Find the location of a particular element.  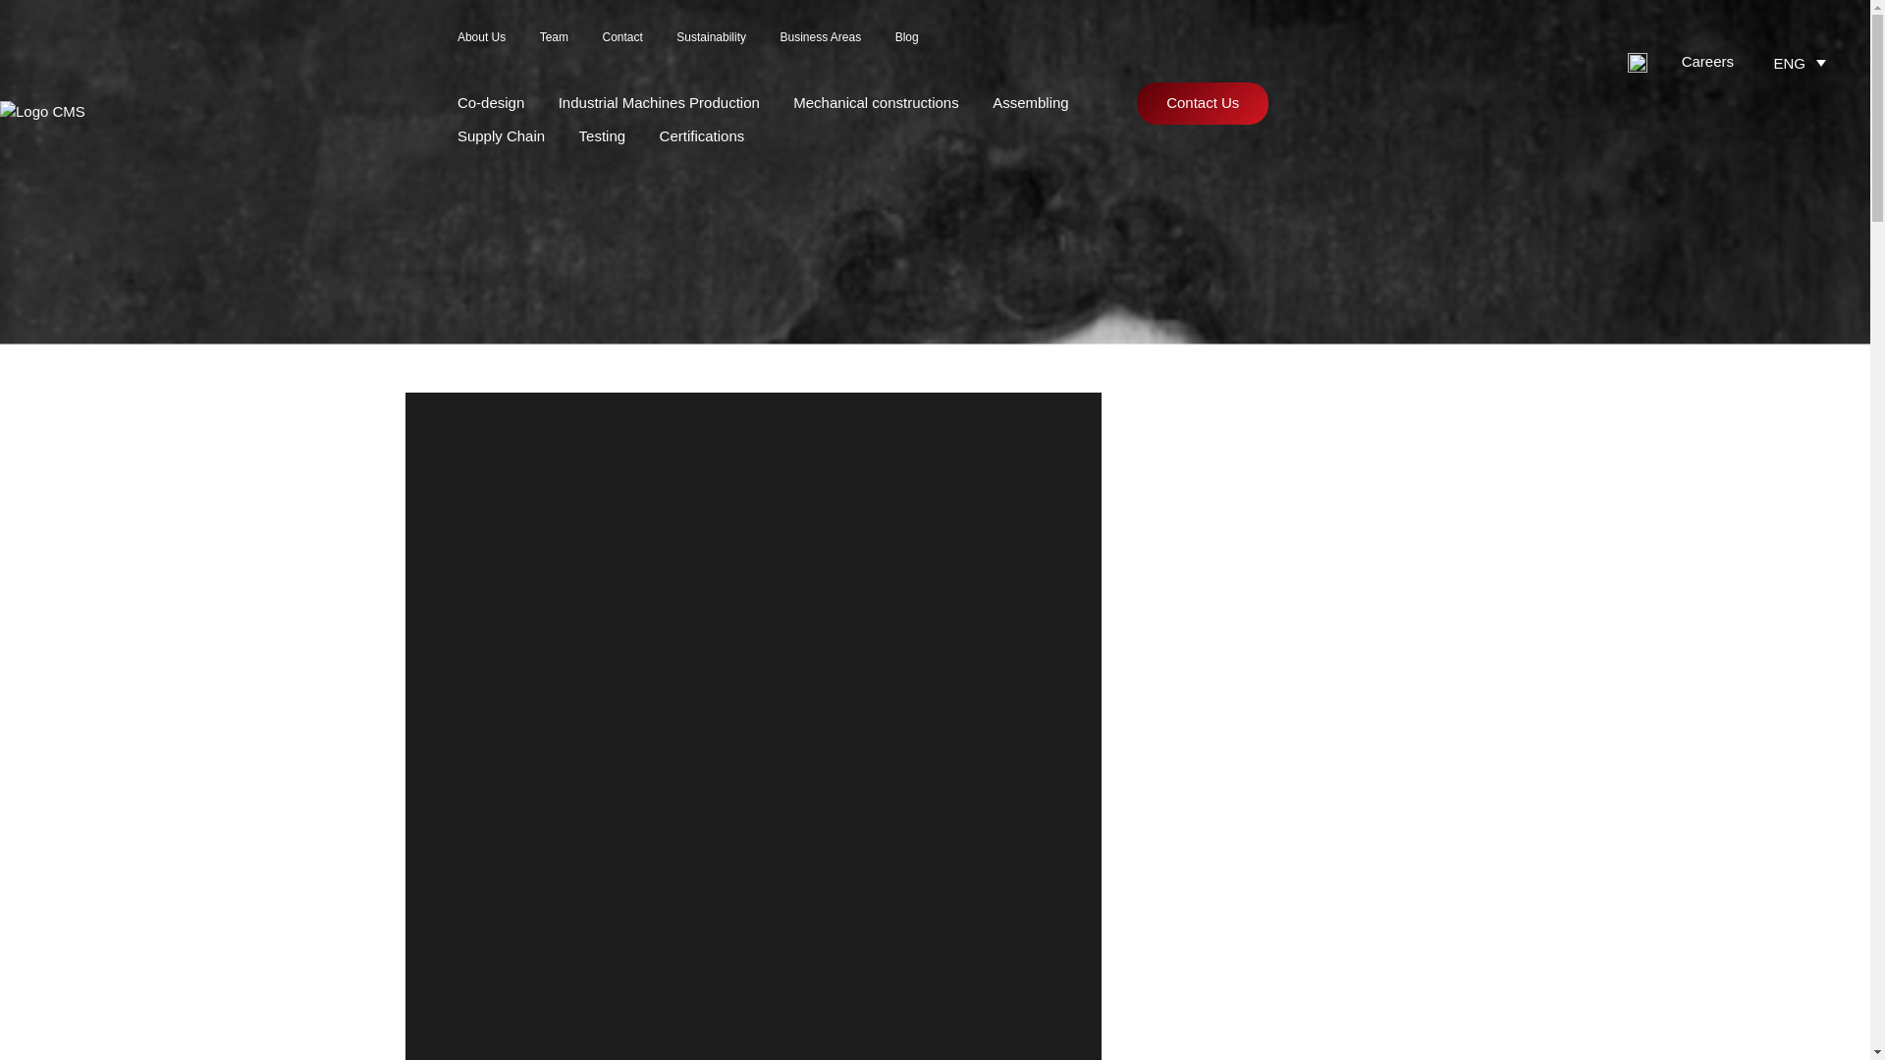

Careers is located at coordinates (1707, 61).